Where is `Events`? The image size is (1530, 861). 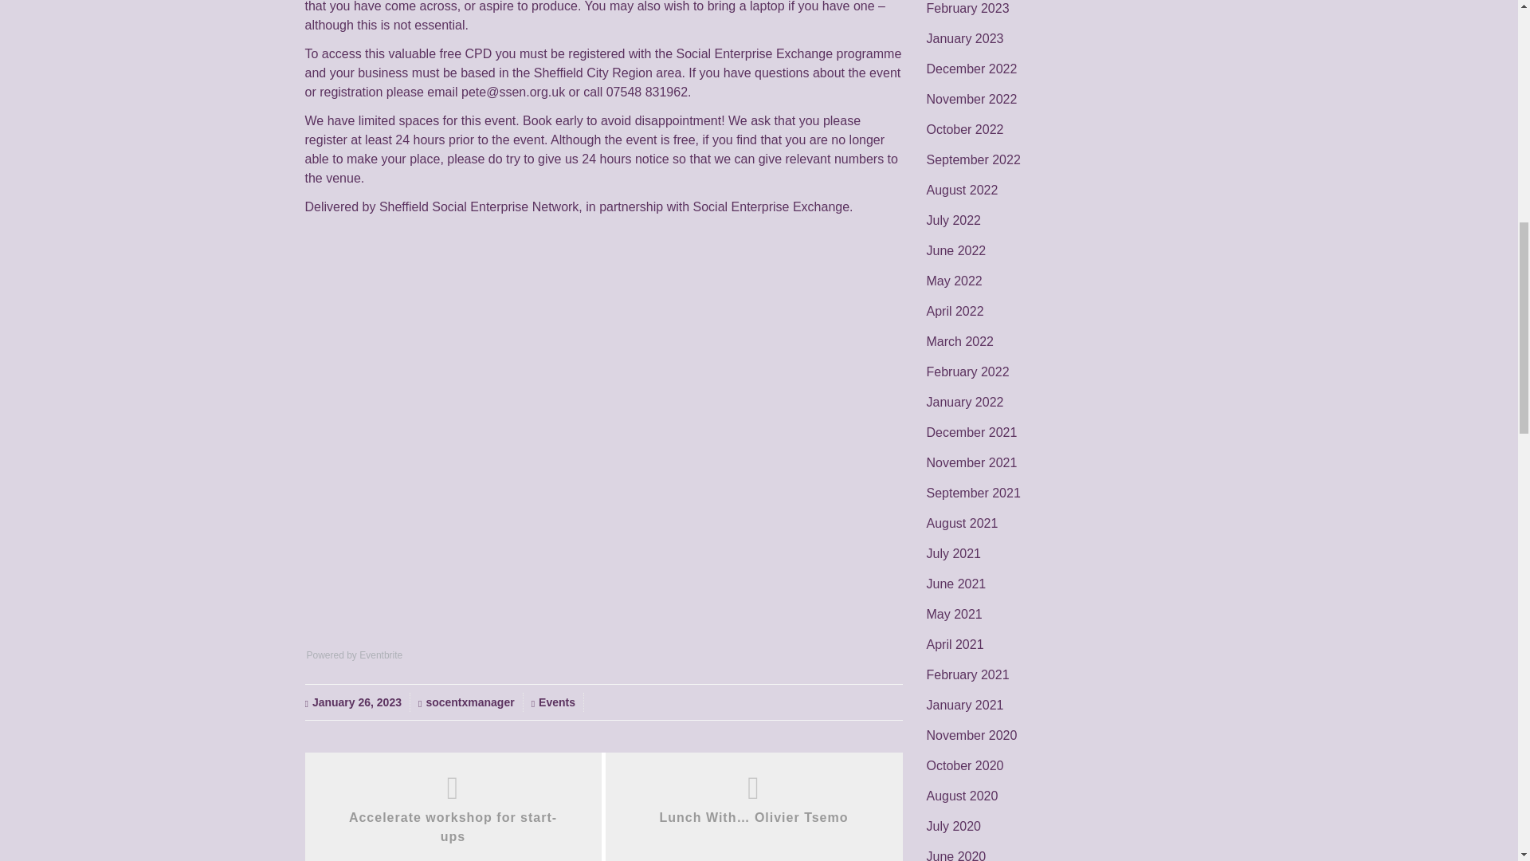 Events is located at coordinates (556, 702).